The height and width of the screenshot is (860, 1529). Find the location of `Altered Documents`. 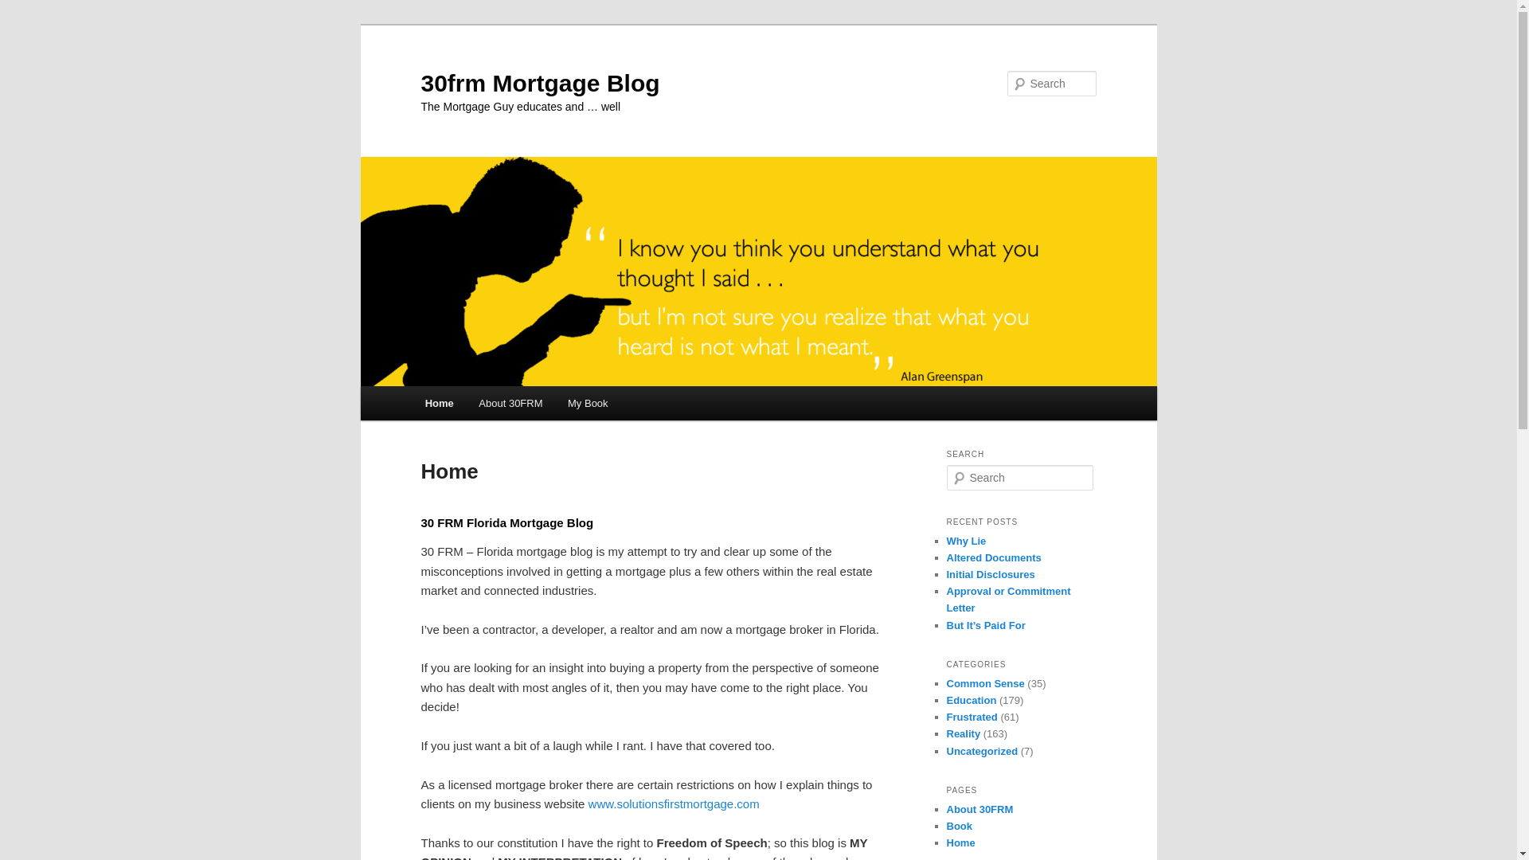

Altered Documents is located at coordinates (994, 557).